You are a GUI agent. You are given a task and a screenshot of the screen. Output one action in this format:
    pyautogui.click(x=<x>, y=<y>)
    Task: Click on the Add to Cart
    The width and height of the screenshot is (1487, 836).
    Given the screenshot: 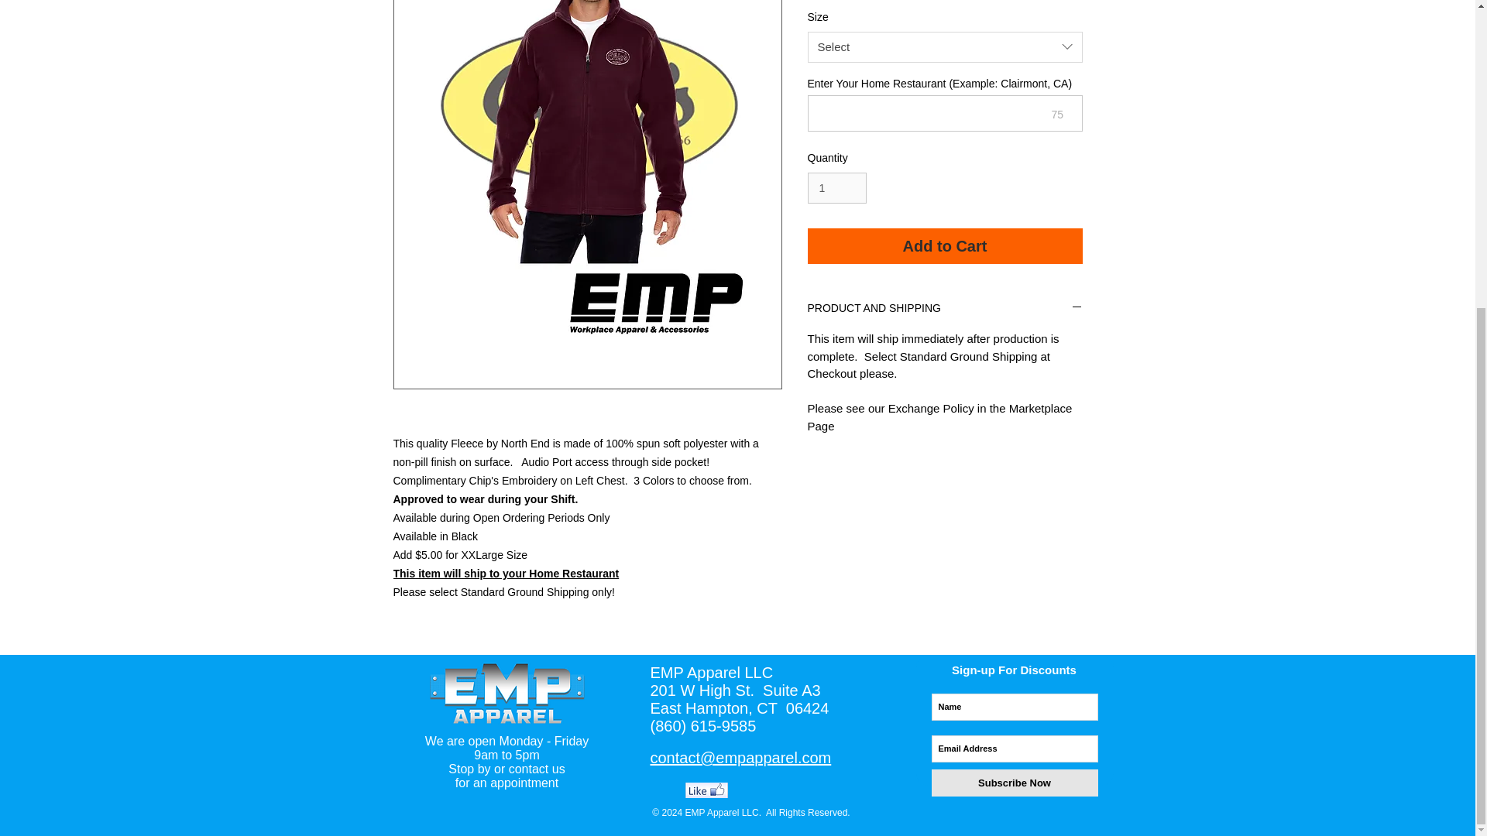 What is the action you would take?
    pyautogui.click(x=945, y=246)
    